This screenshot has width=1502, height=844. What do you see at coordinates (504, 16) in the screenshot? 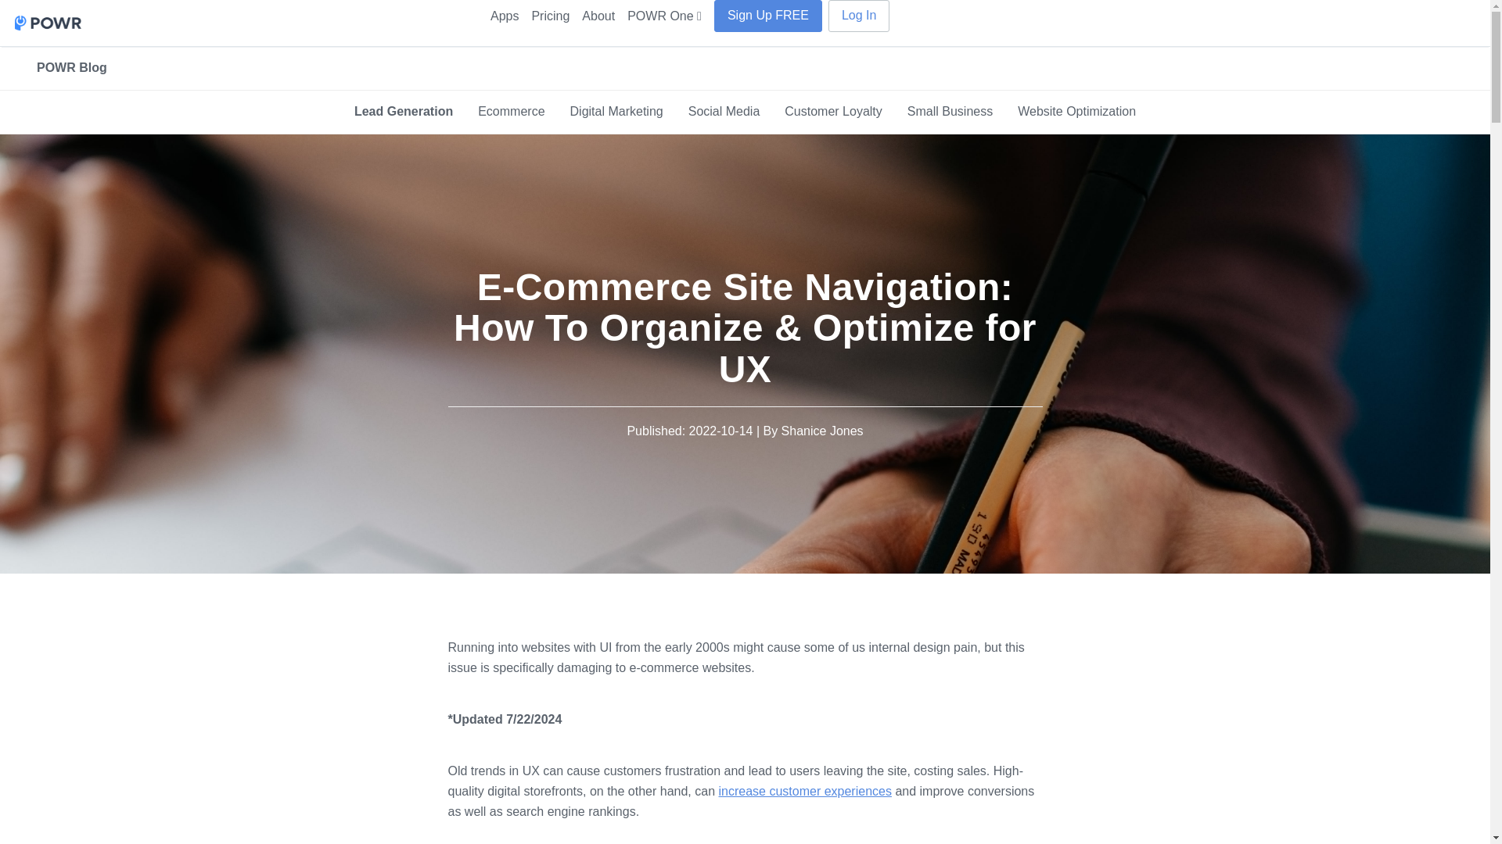
I see `Apps` at bounding box center [504, 16].